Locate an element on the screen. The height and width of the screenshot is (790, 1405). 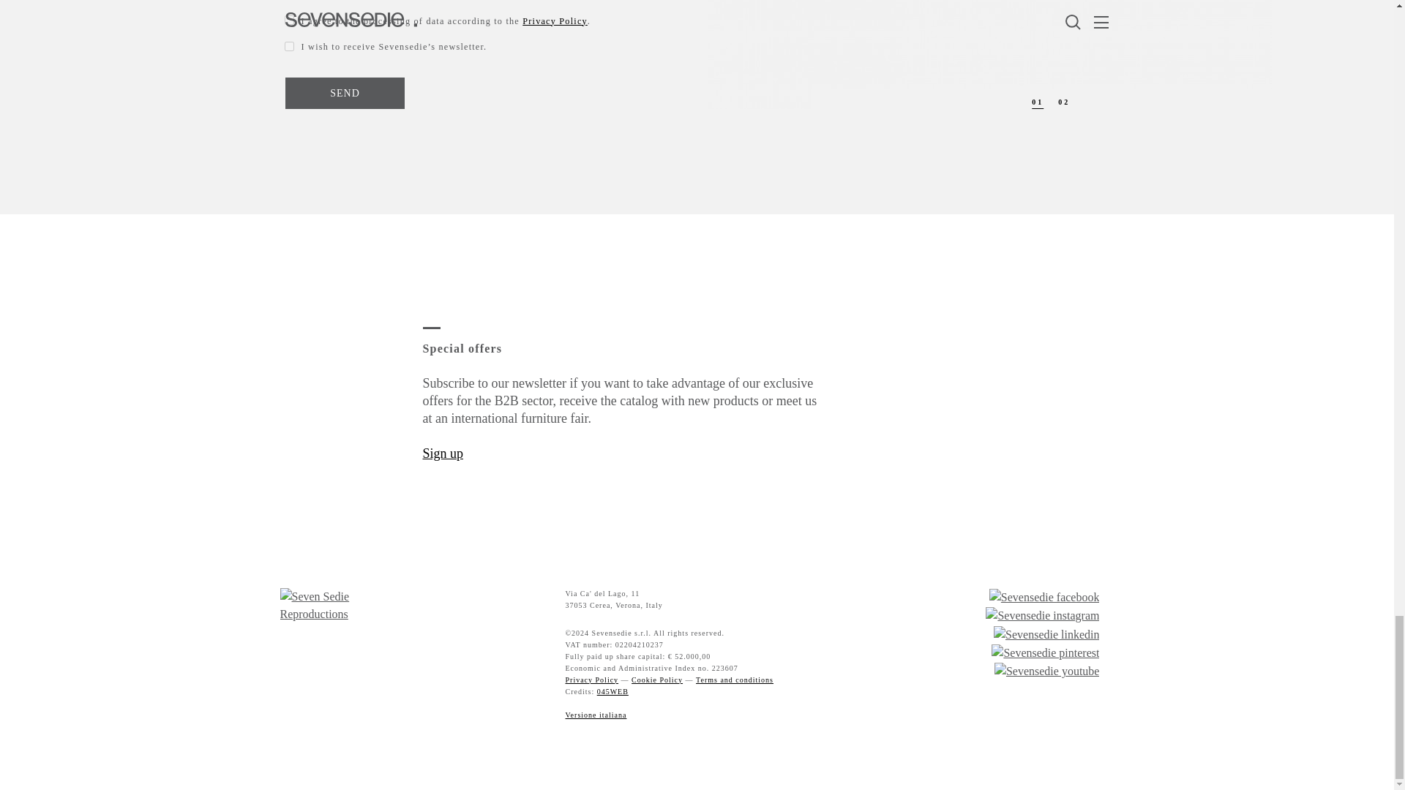
on is located at coordinates (289, 47).